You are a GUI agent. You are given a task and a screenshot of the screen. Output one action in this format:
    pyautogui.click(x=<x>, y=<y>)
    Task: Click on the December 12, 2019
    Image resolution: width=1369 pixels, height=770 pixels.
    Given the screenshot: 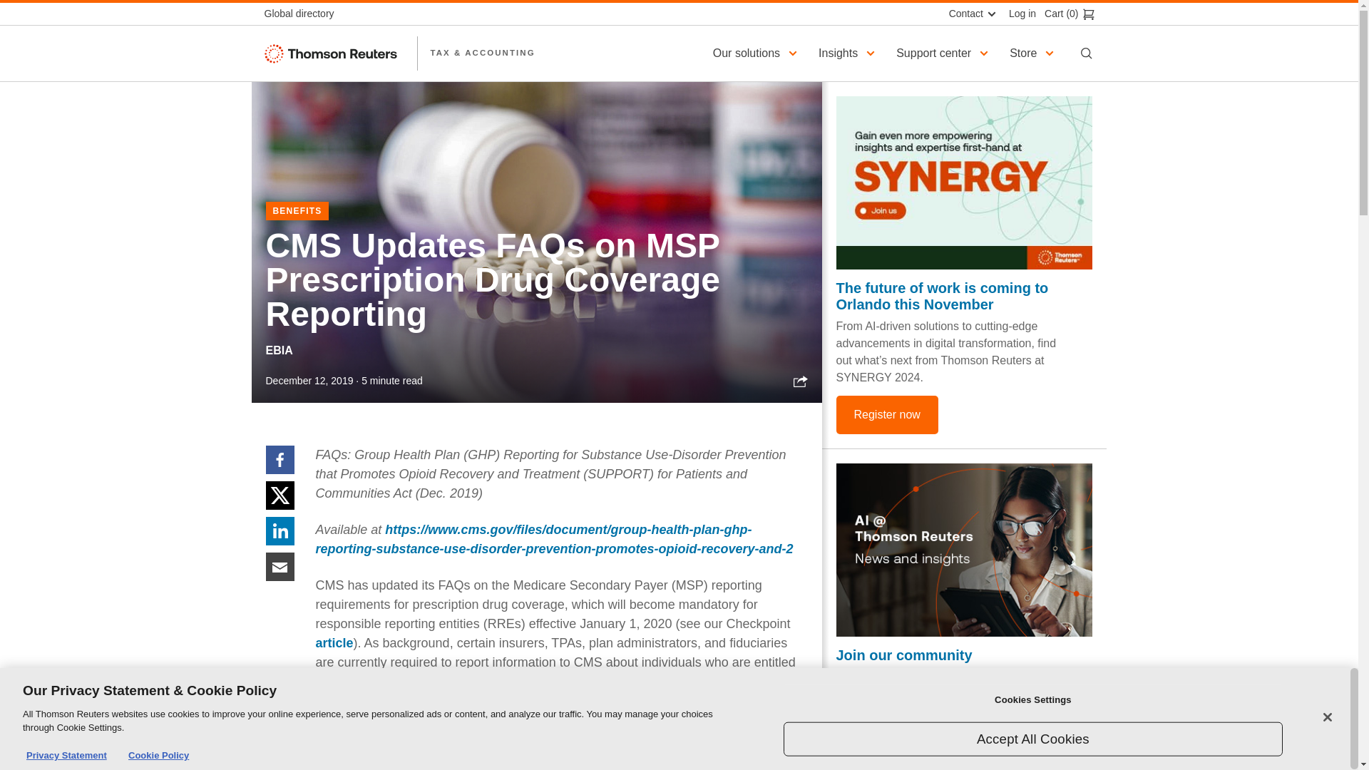 What is the action you would take?
    pyautogui.click(x=309, y=381)
    